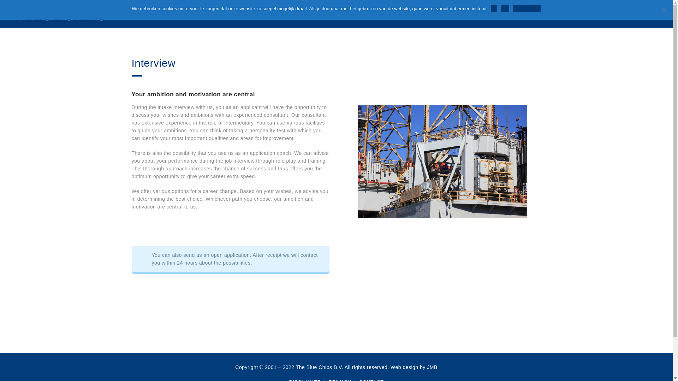  Describe the element at coordinates (579, 14) in the screenshot. I see `VACATURES` at that location.